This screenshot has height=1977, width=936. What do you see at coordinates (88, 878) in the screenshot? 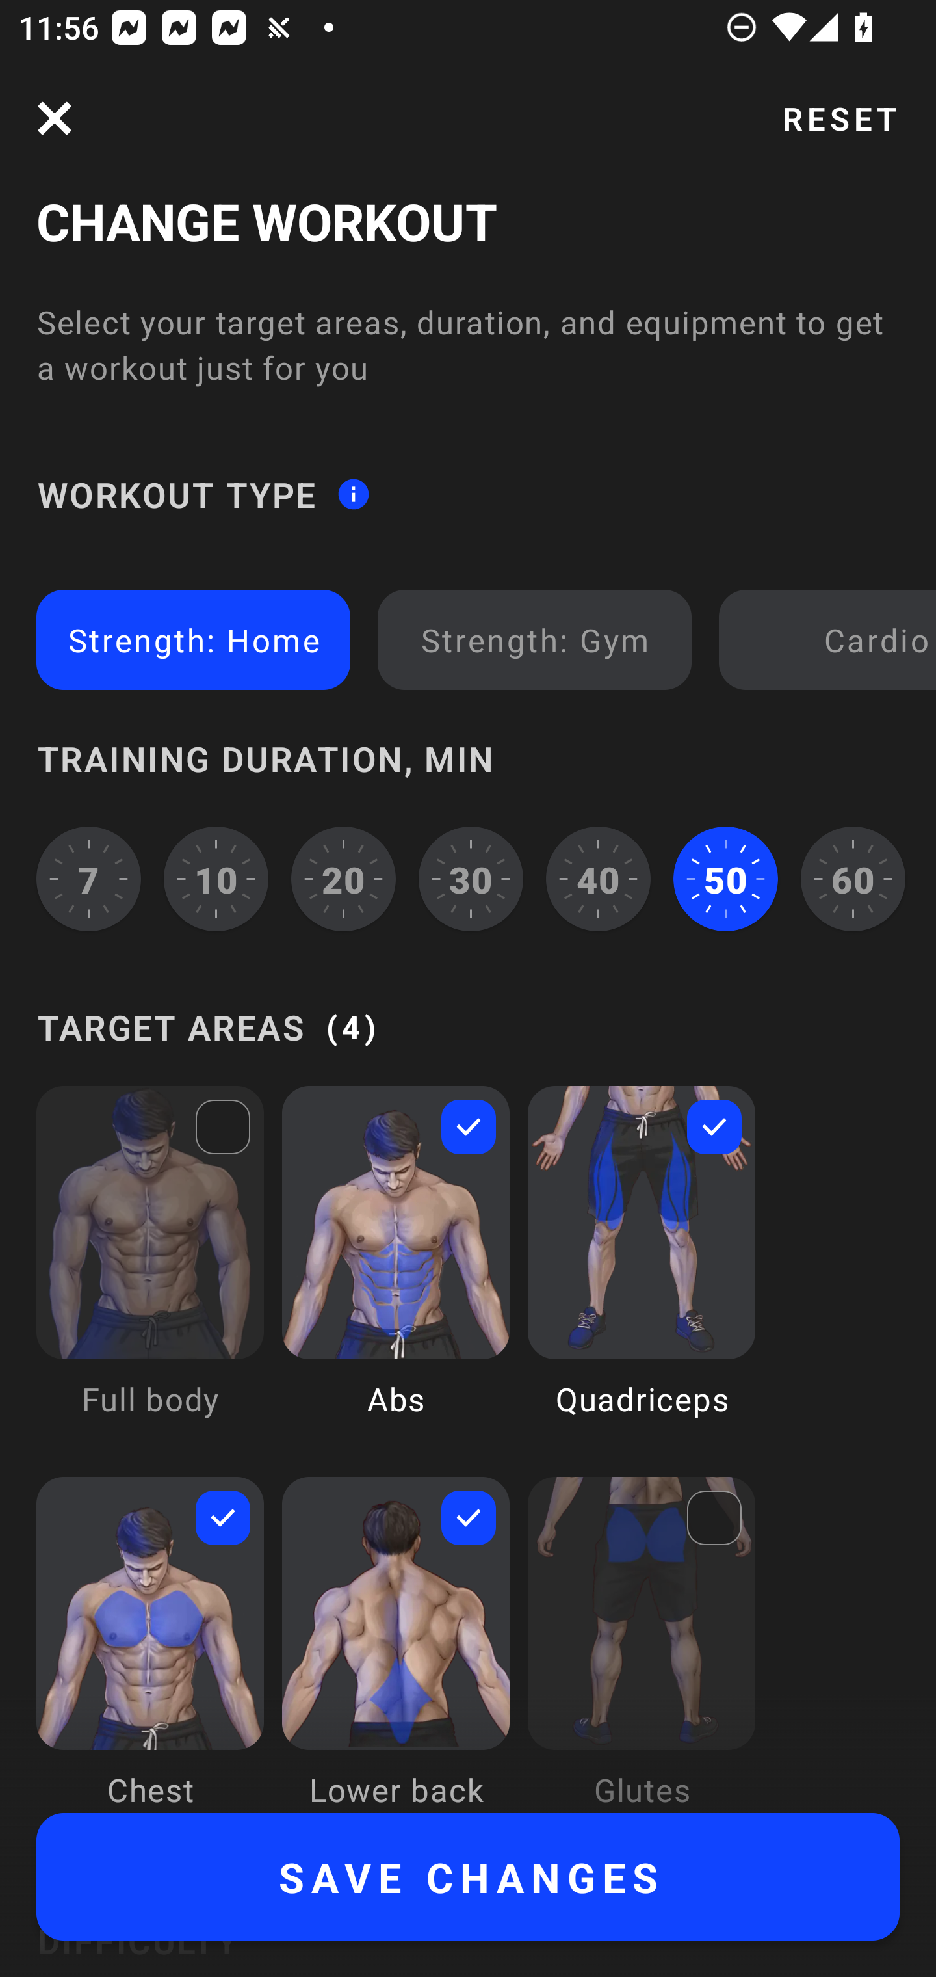
I see `7` at bounding box center [88, 878].